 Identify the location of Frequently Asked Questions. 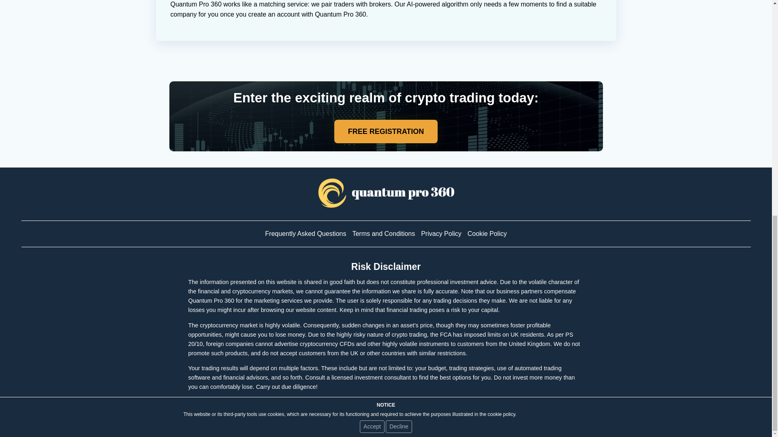
(306, 233).